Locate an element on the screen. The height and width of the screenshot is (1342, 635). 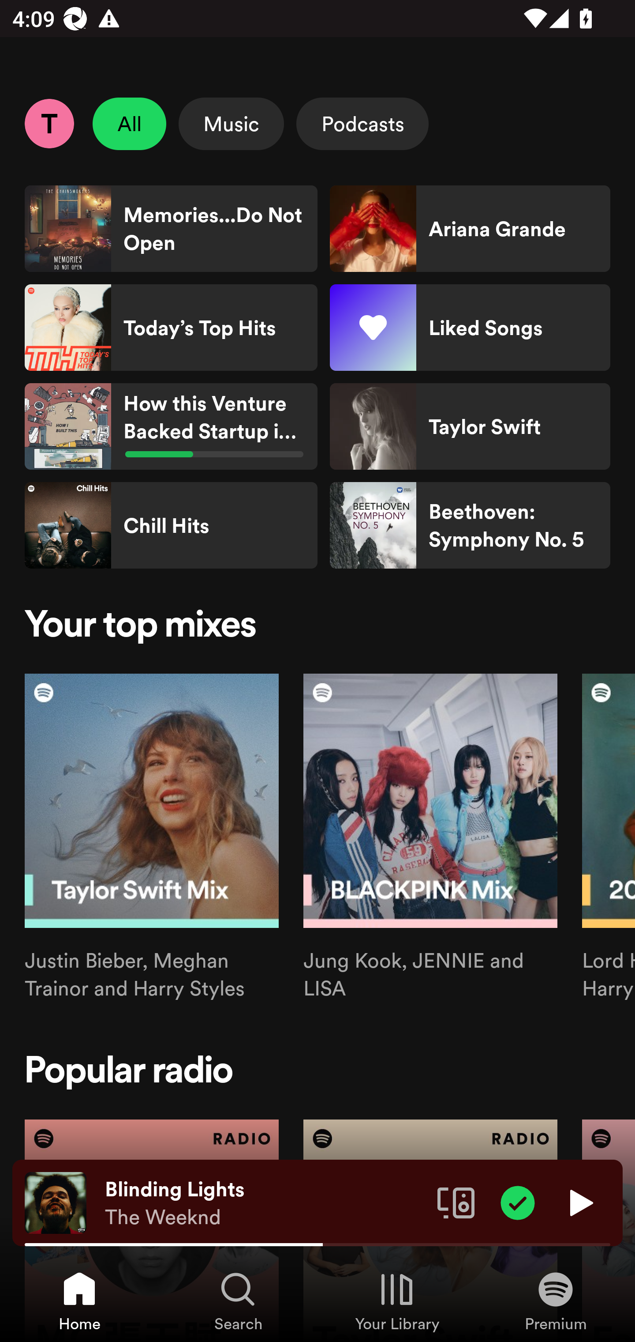
Blinding Lights The Weeknd is located at coordinates (265, 1203).